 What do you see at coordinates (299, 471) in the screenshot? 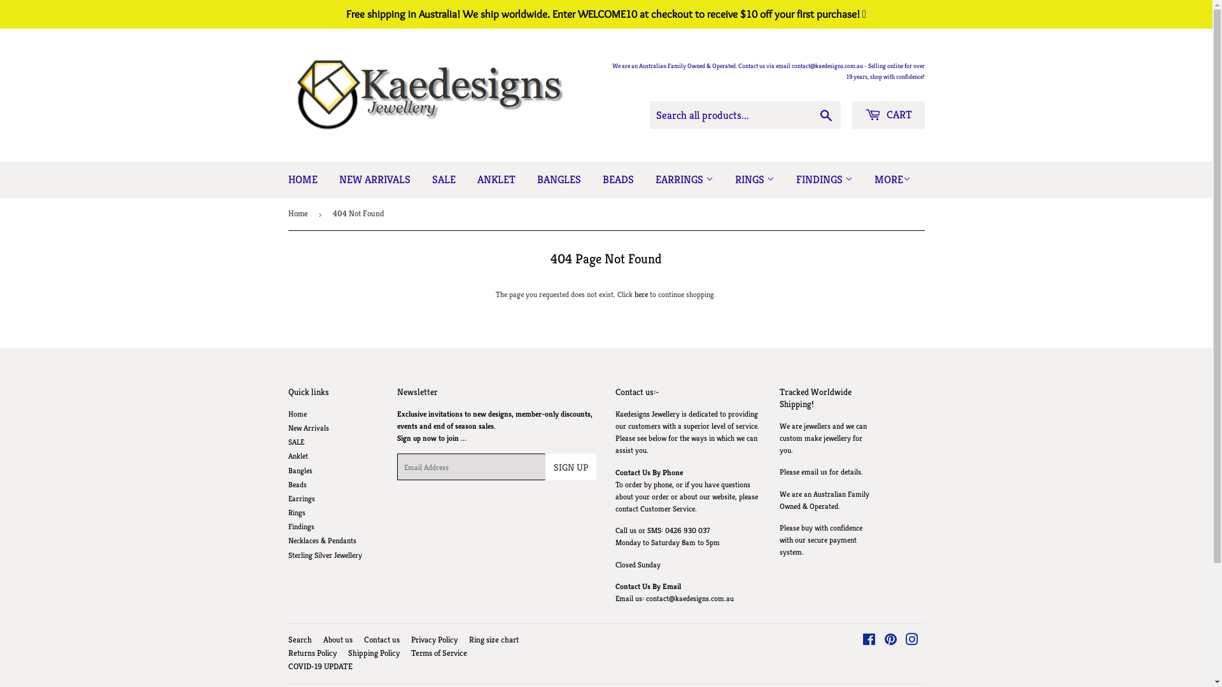
I see `Bangles` at bounding box center [299, 471].